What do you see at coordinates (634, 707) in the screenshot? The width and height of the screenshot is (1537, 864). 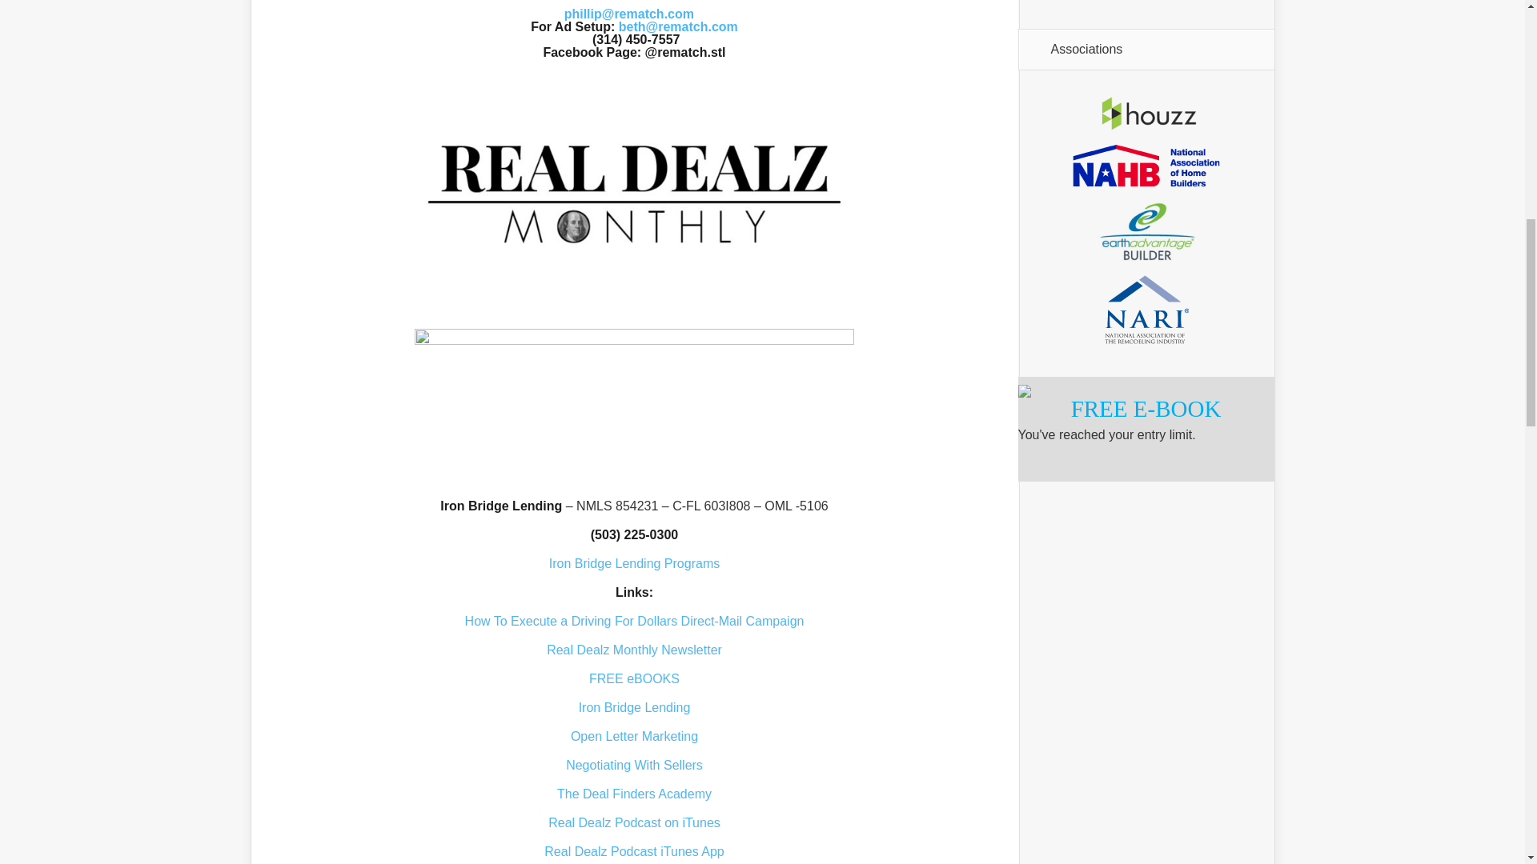 I see `Iron Bridge Lending` at bounding box center [634, 707].